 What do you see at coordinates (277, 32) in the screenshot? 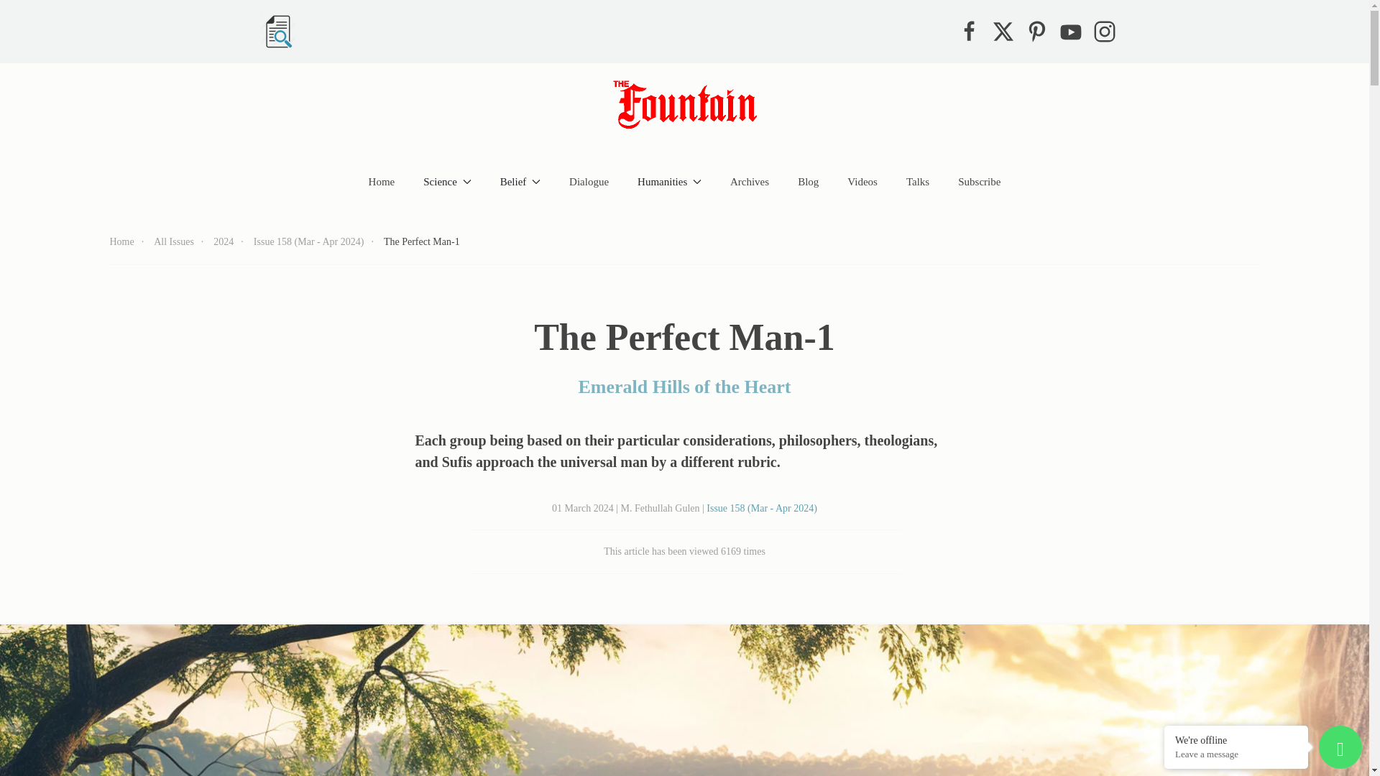
I see `Search` at bounding box center [277, 32].